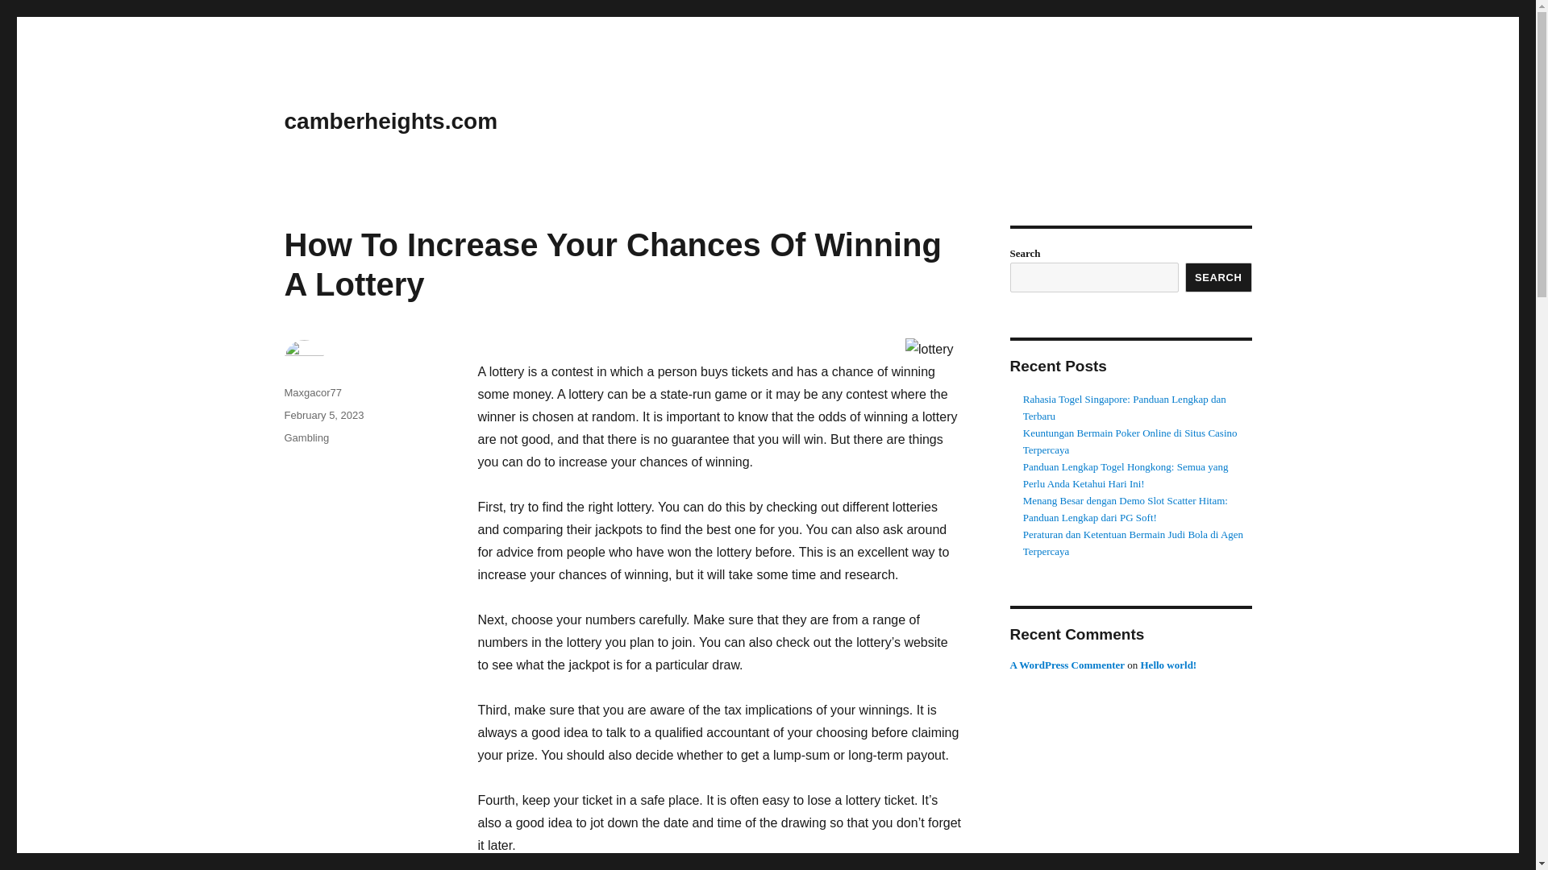 Image resolution: width=1548 pixels, height=870 pixels. I want to click on Maxgacor77, so click(313, 391).